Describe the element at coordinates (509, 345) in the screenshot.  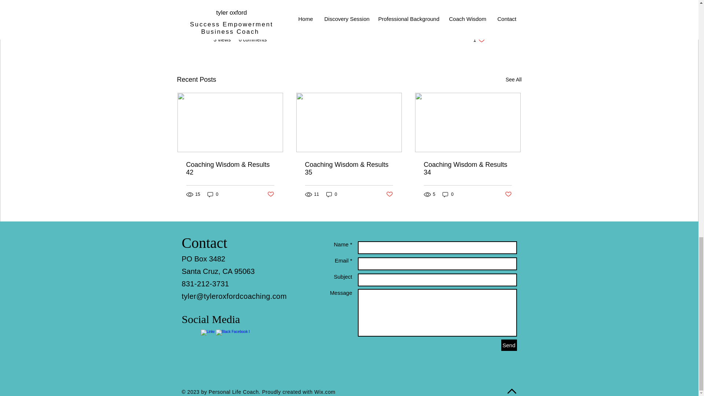
I see `Send` at that location.